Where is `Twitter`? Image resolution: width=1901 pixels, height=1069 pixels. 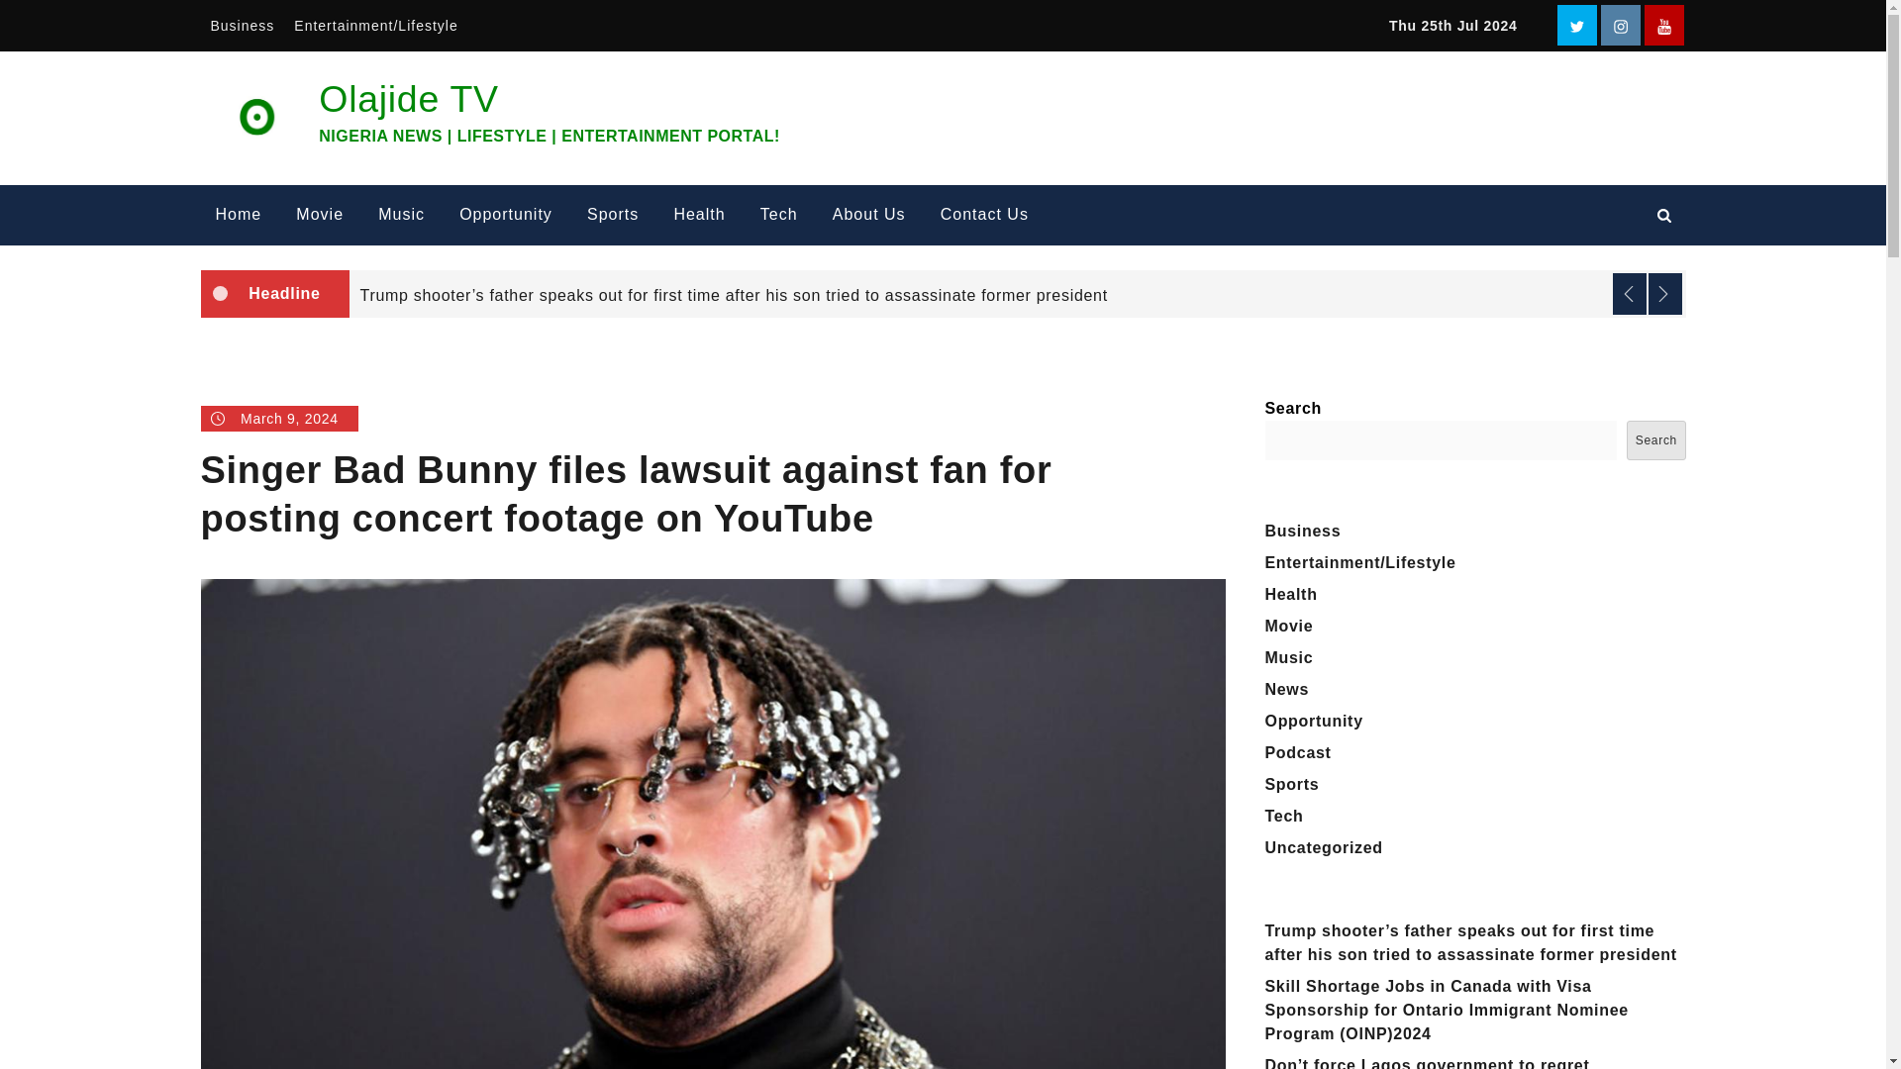
Twitter is located at coordinates (1576, 26).